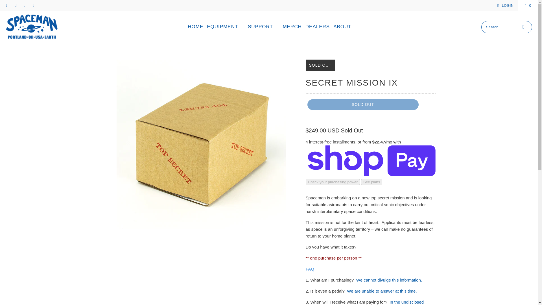  I want to click on LOGIN, so click(504, 6).